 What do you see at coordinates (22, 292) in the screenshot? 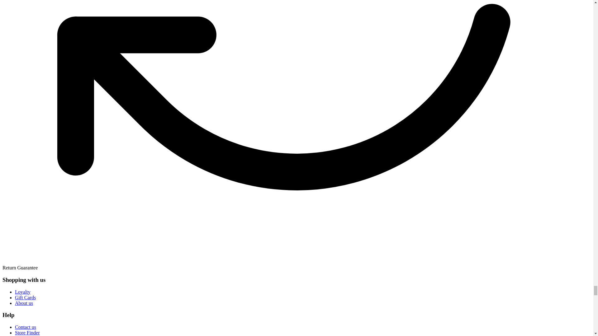
I see `Loyalty` at bounding box center [22, 292].